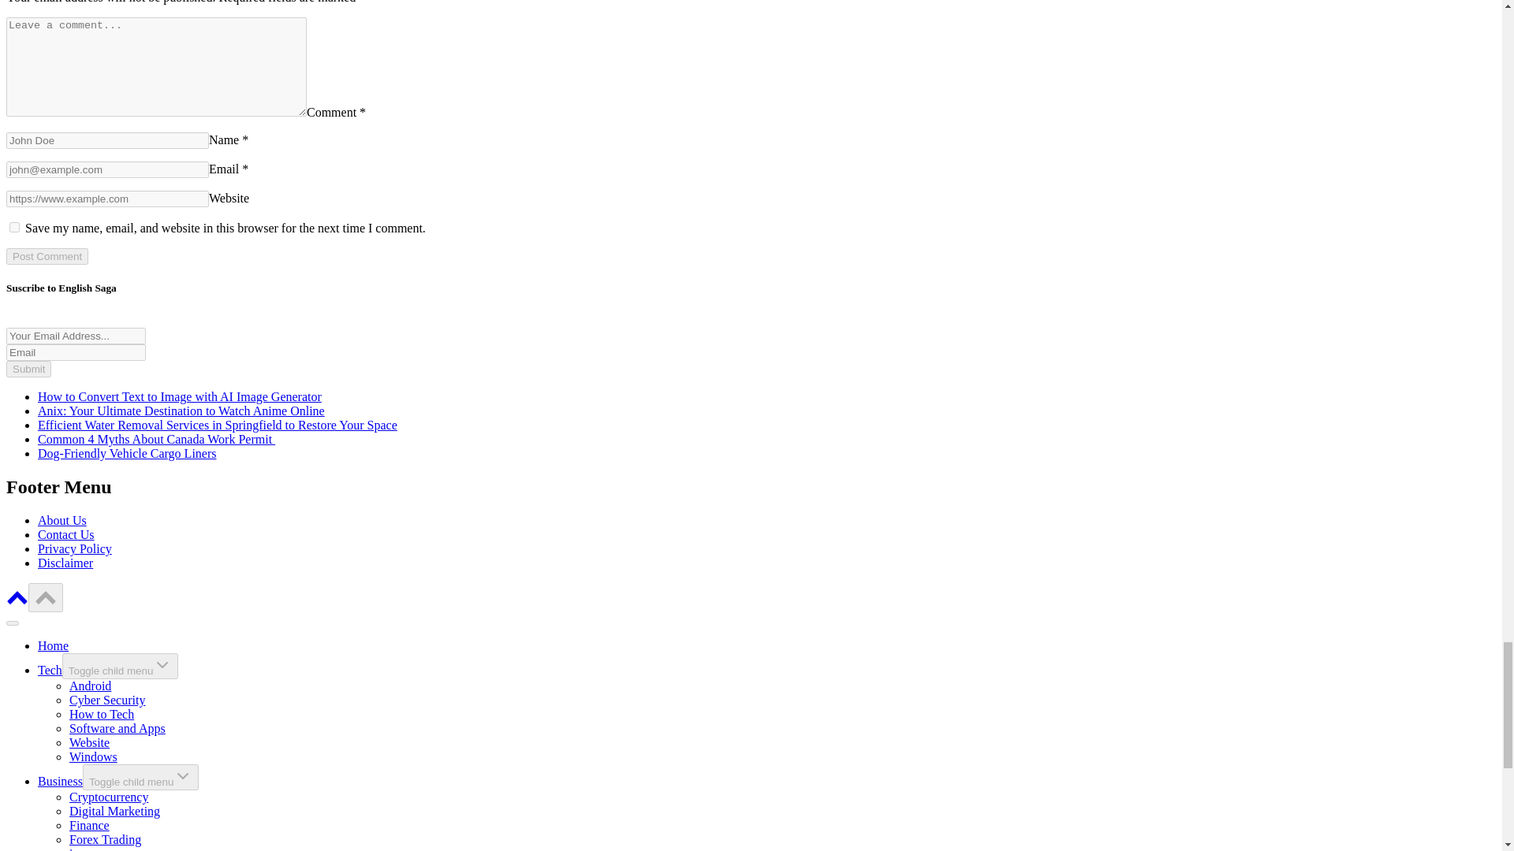 The image size is (1514, 851). What do you see at coordinates (46, 597) in the screenshot?
I see `Scroll to top` at bounding box center [46, 597].